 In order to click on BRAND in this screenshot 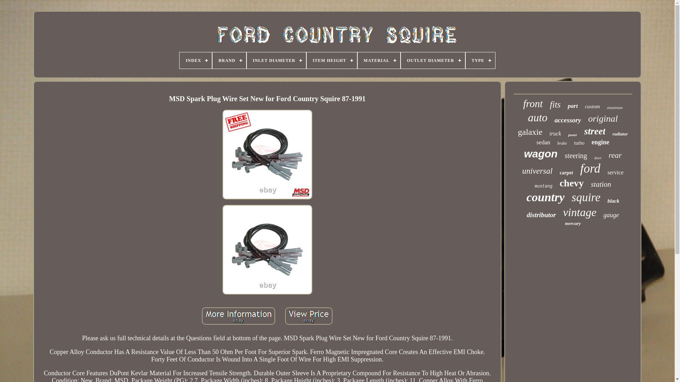, I will do `click(229, 60)`.